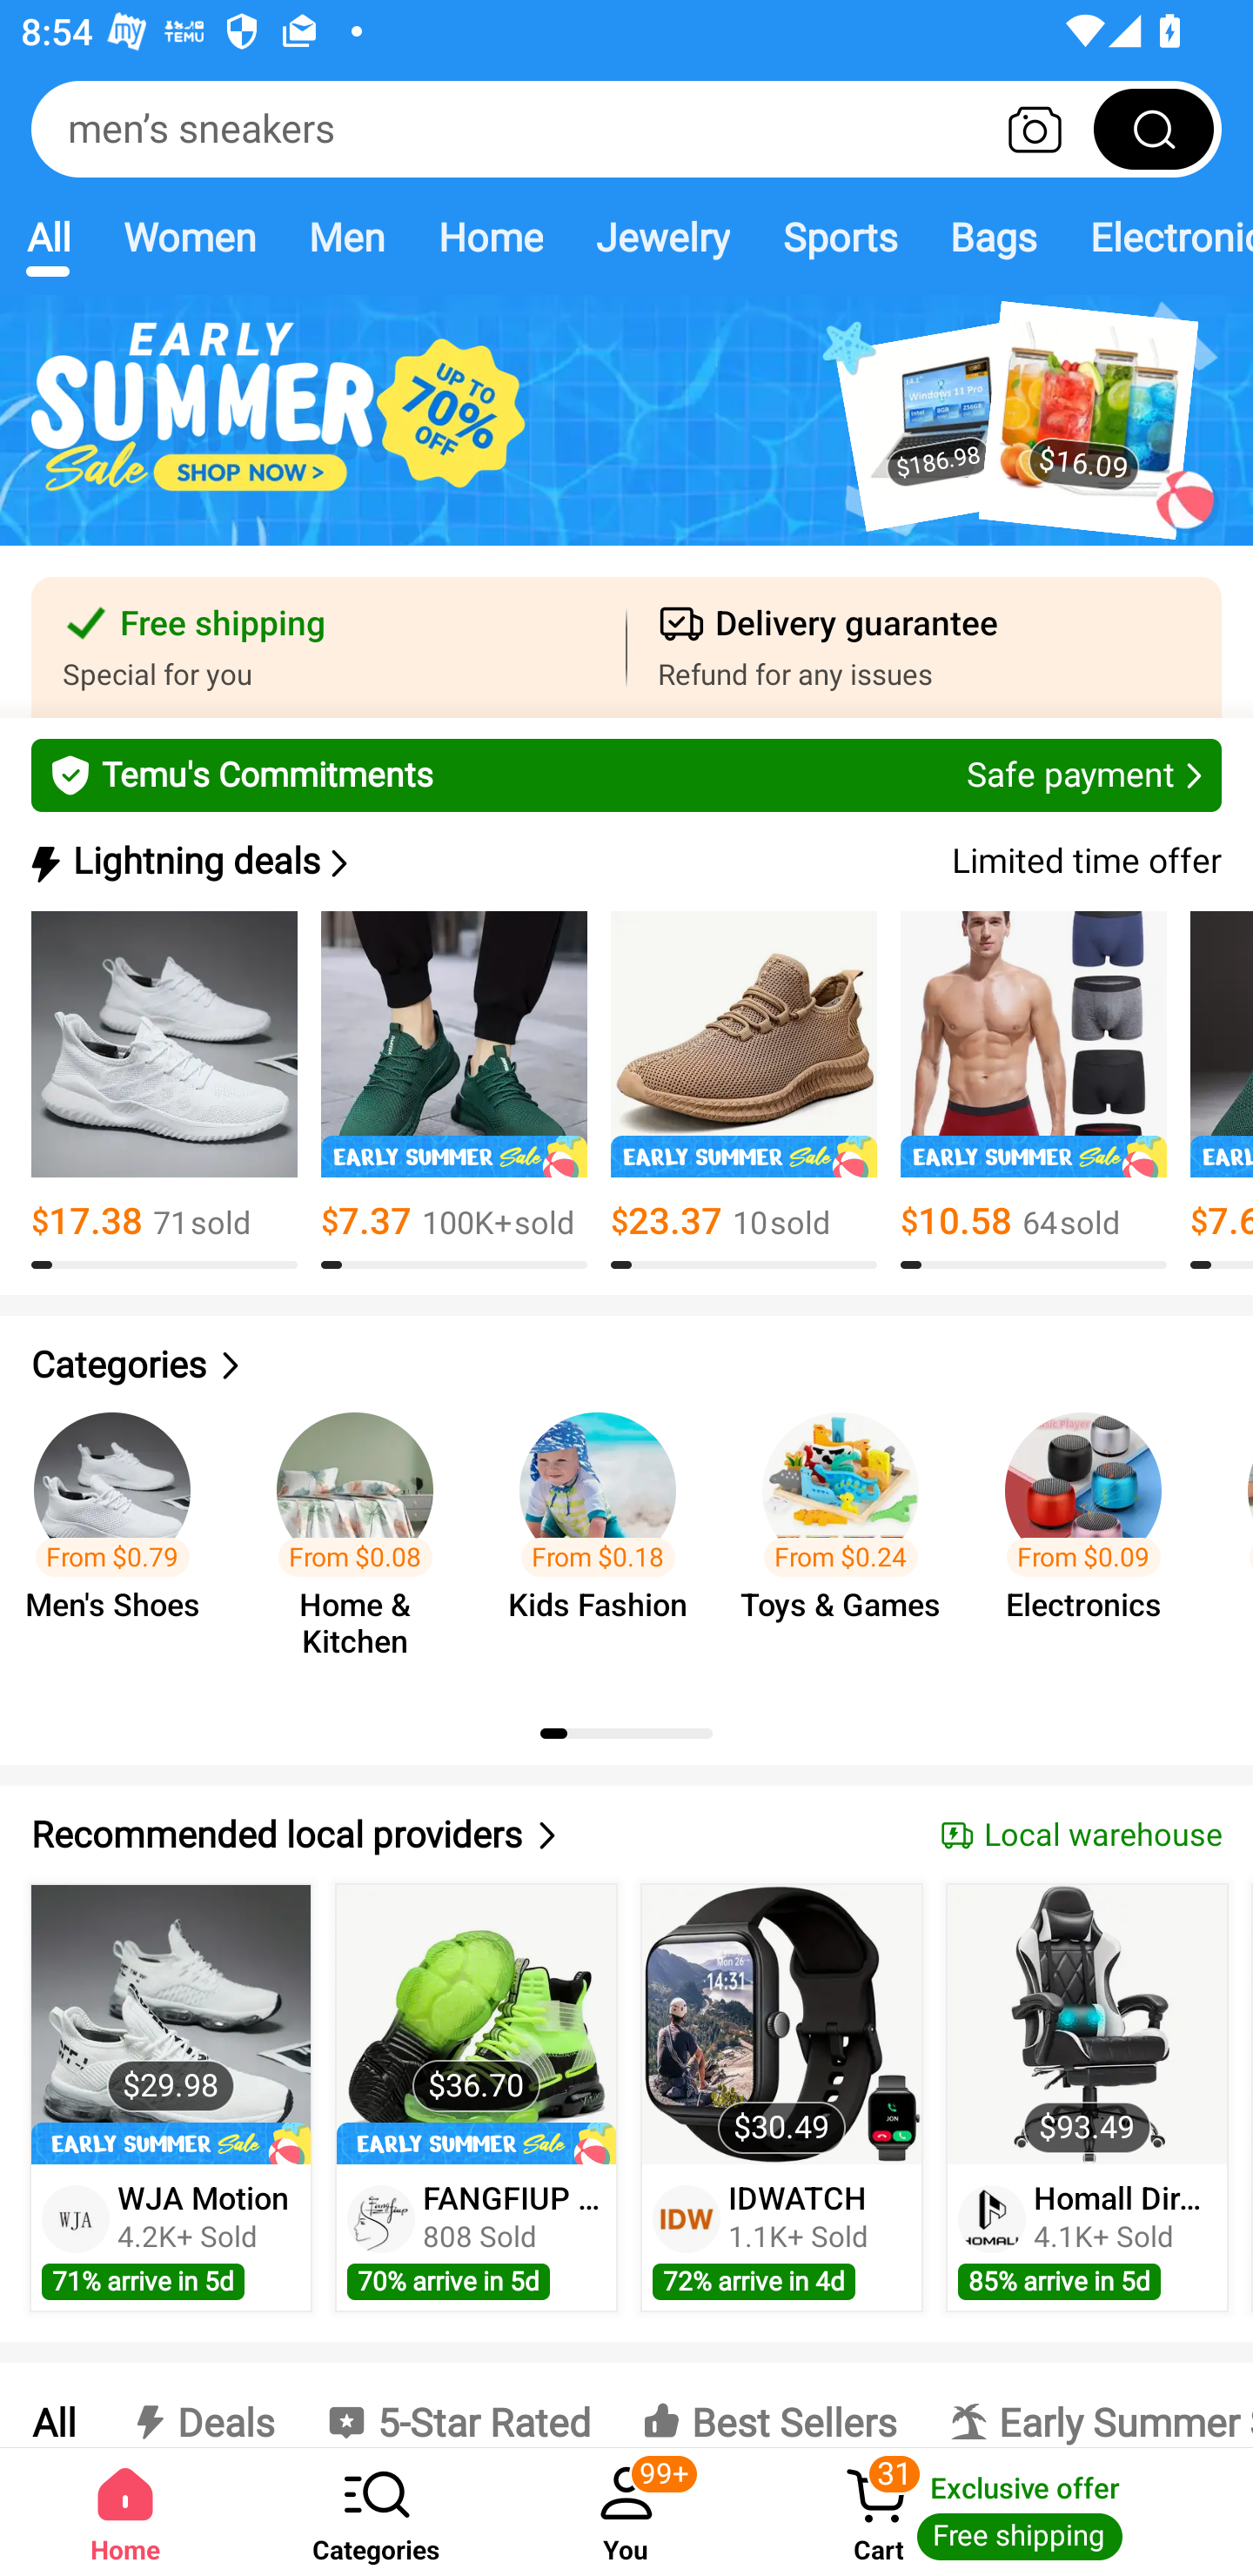 Image resolution: width=1253 pixels, height=2576 pixels. What do you see at coordinates (1002, 2512) in the screenshot?
I see `Cart 31 Cart Exclusive offer` at bounding box center [1002, 2512].